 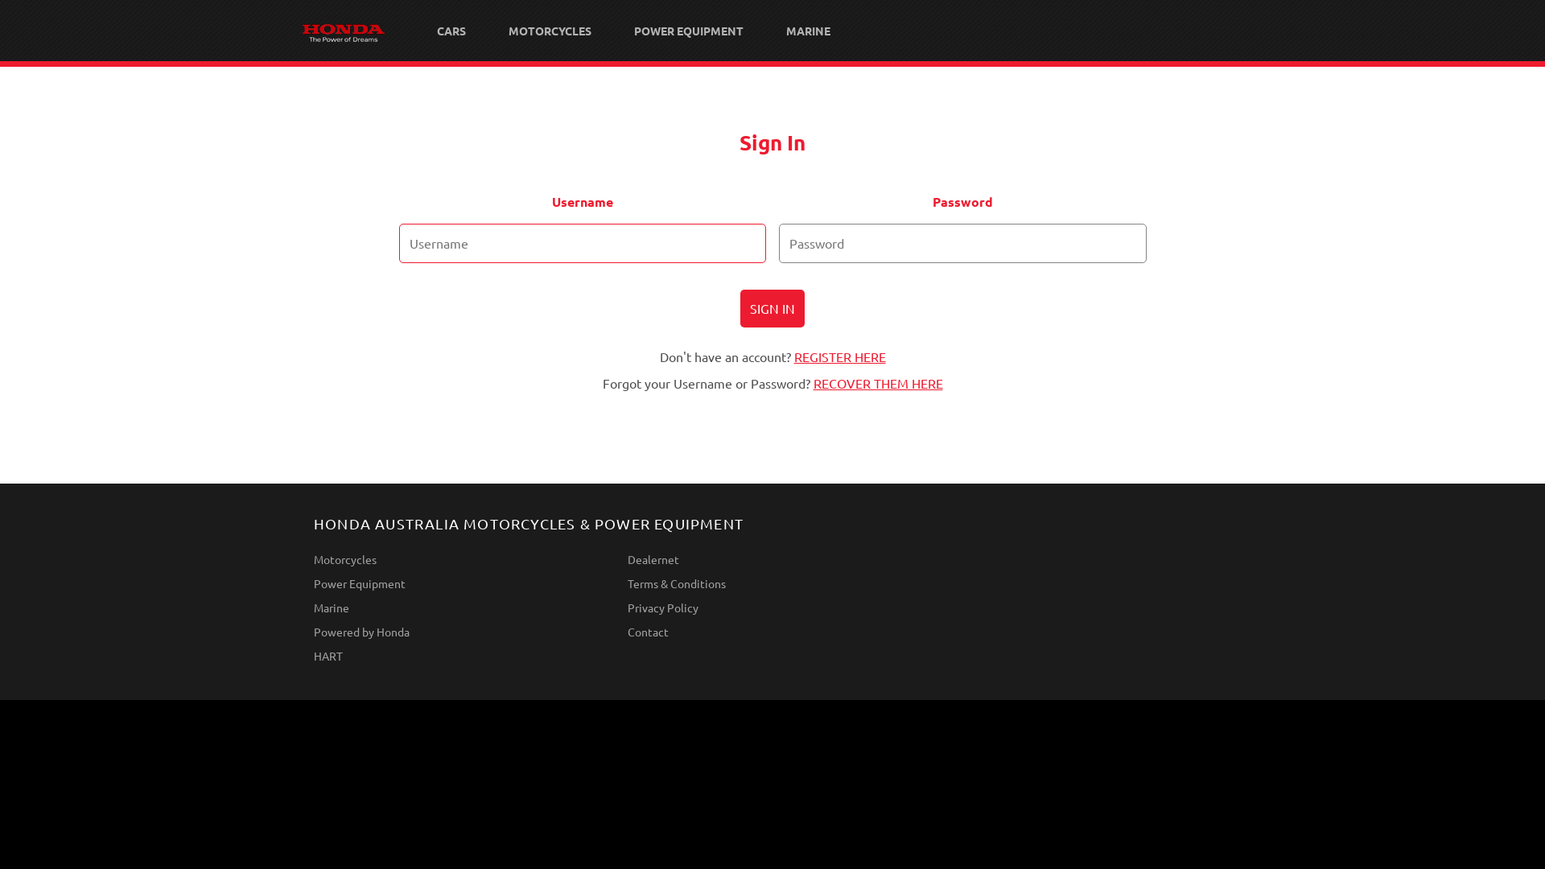 I want to click on Dealernet, so click(x=772, y=559).